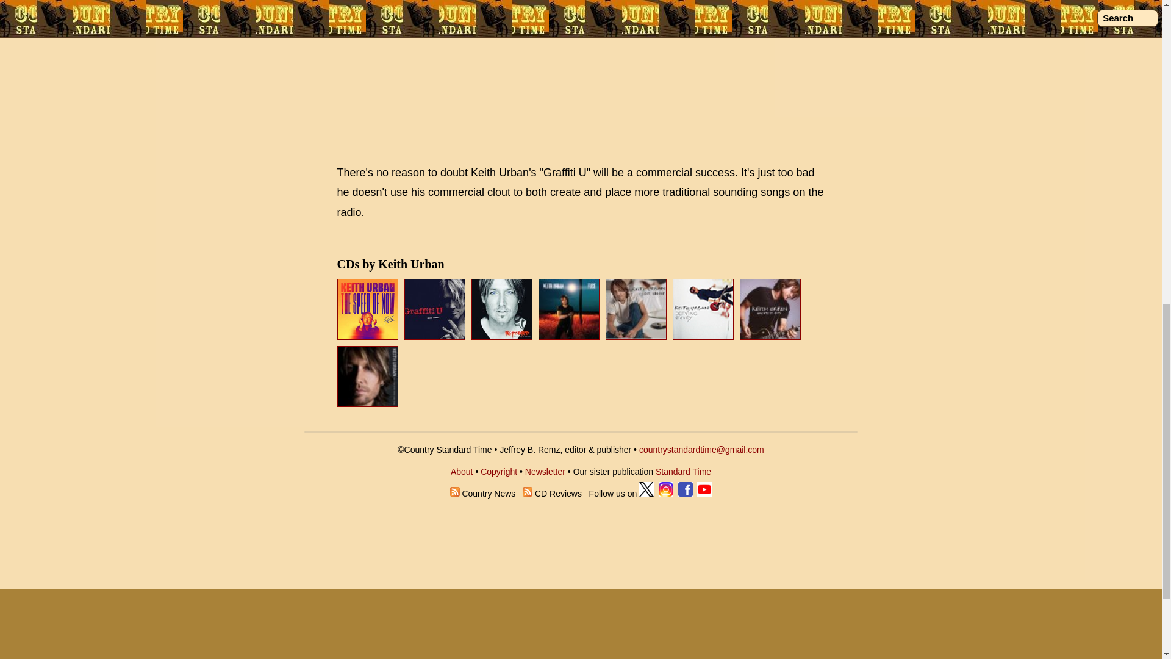 This screenshot has width=1171, height=659. Describe the element at coordinates (581, 76) in the screenshot. I see `Advertisement` at that location.